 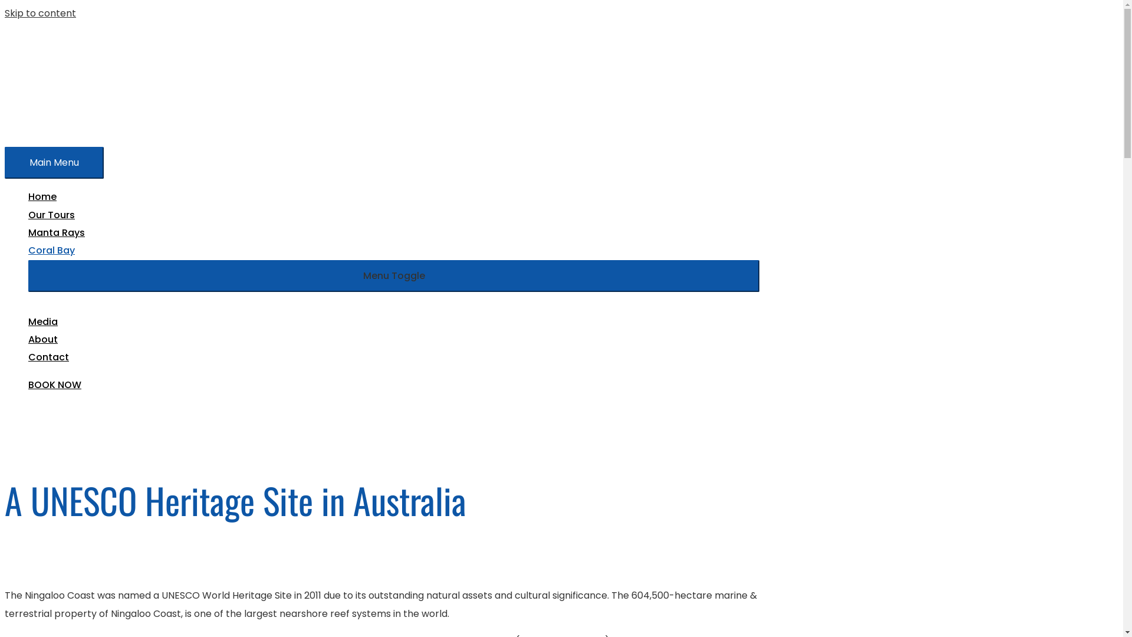 What do you see at coordinates (40, 13) in the screenshot?
I see `Skip to content` at bounding box center [40, 13].